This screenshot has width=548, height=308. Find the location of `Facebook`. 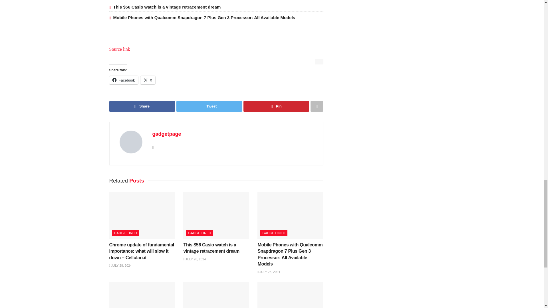

Facebook is located at coordinates (123, 80).